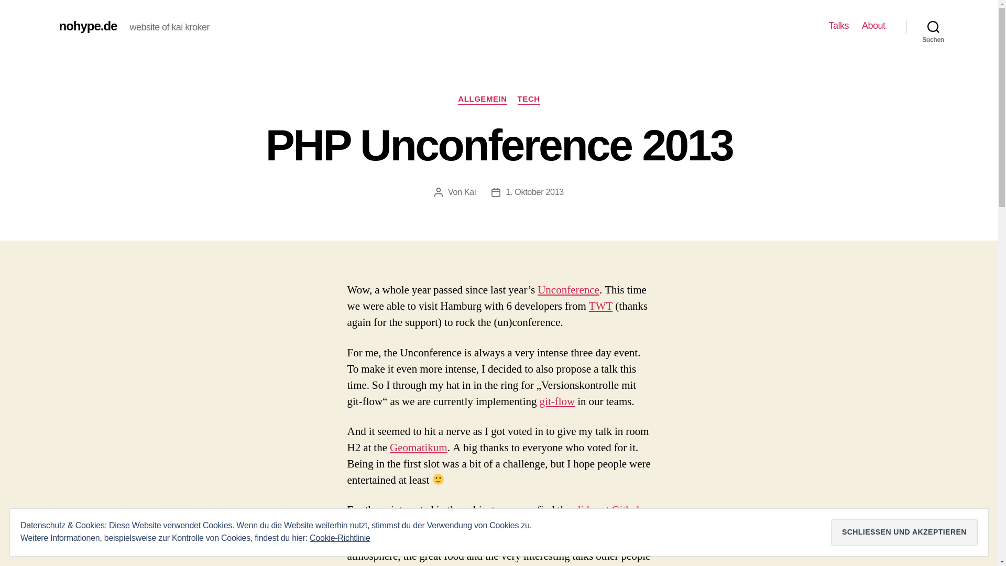  Describe the element at coordinates (873, 26) in the screenshot. I see `About` at that location.